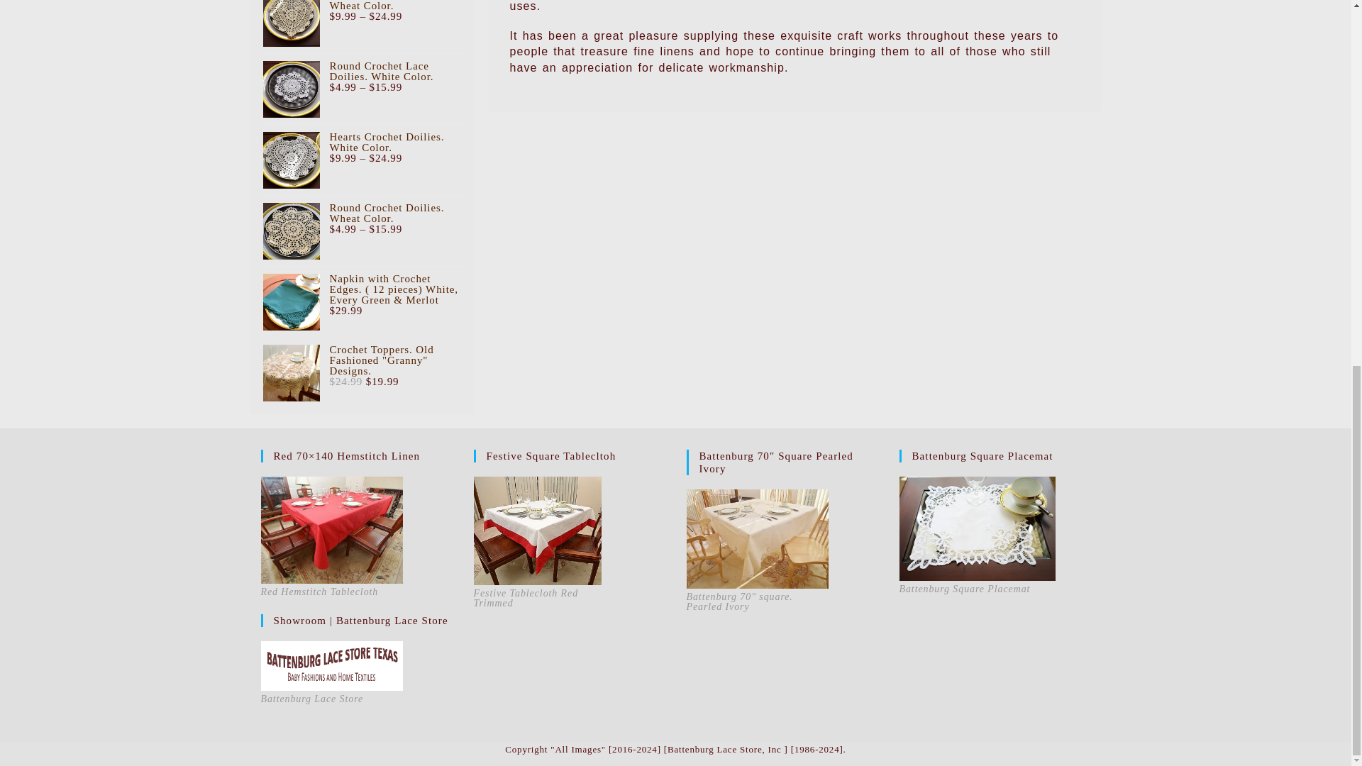 This screenshot has height=766, width=1362. Describe the element at coordinates (757, 539) in the screenshot. I see `Battenburg 70" Square Pearled Ivory` at that location.